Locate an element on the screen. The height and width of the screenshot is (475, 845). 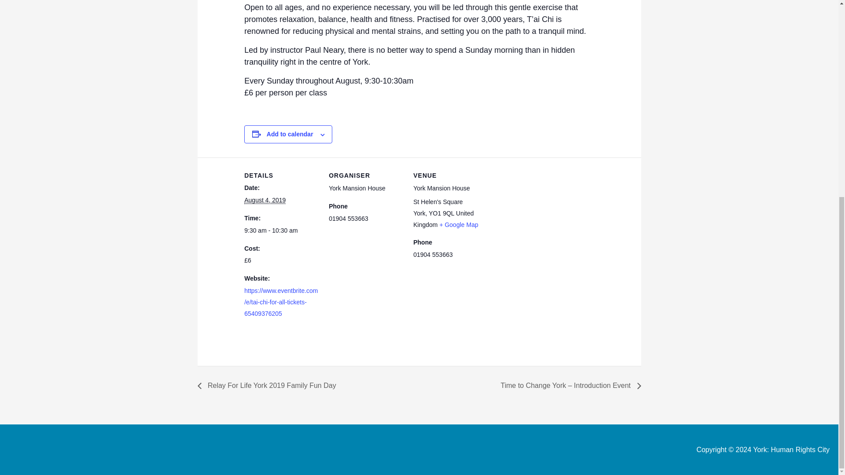
2019-08-04 is located at coordinates (281, 230).